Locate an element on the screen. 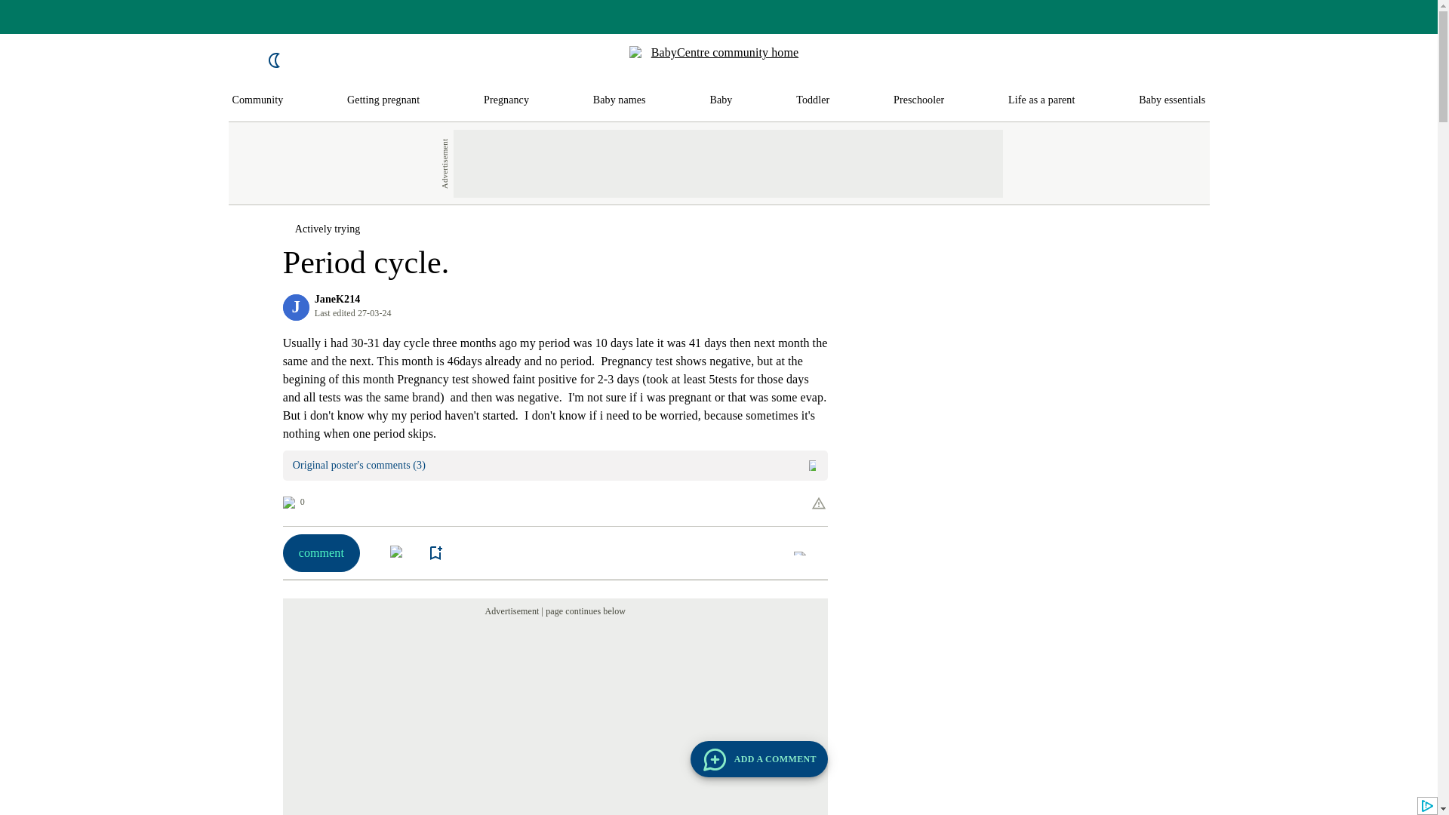 This screenshot has width=1449, height=815. Baby names is located at coordinates (619, 100).